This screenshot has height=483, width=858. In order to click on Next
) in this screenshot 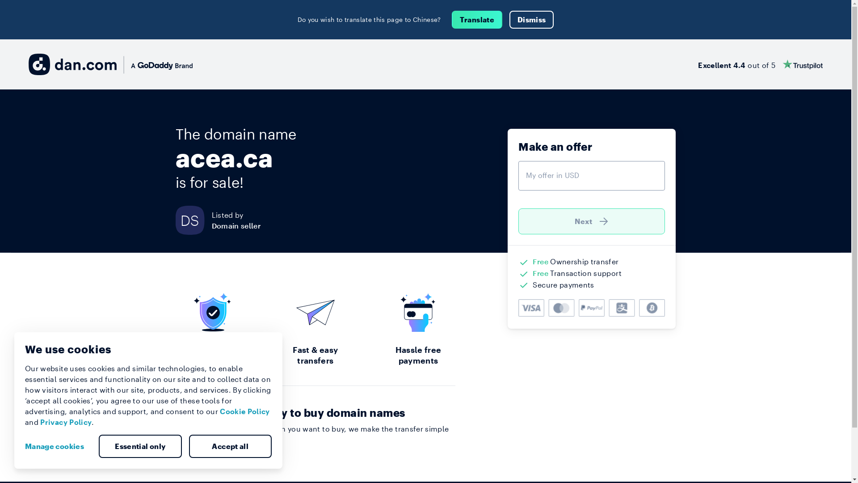, I will do `click(592, 221)`.